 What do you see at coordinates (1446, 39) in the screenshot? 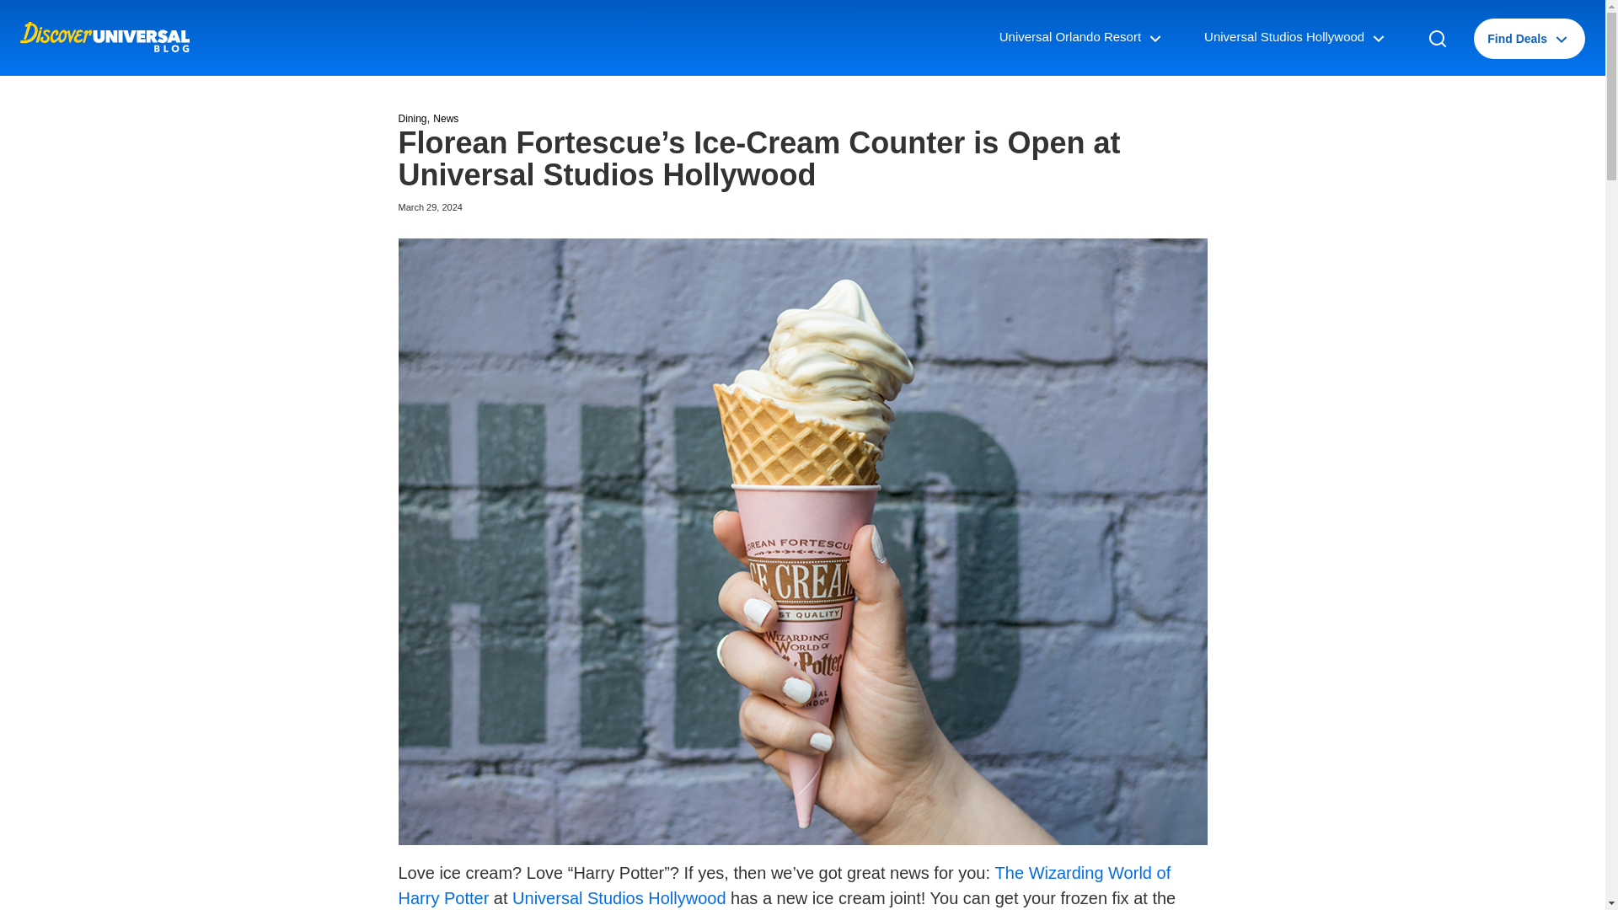
I see `SEARCH` at bounding box center [1446, 39].